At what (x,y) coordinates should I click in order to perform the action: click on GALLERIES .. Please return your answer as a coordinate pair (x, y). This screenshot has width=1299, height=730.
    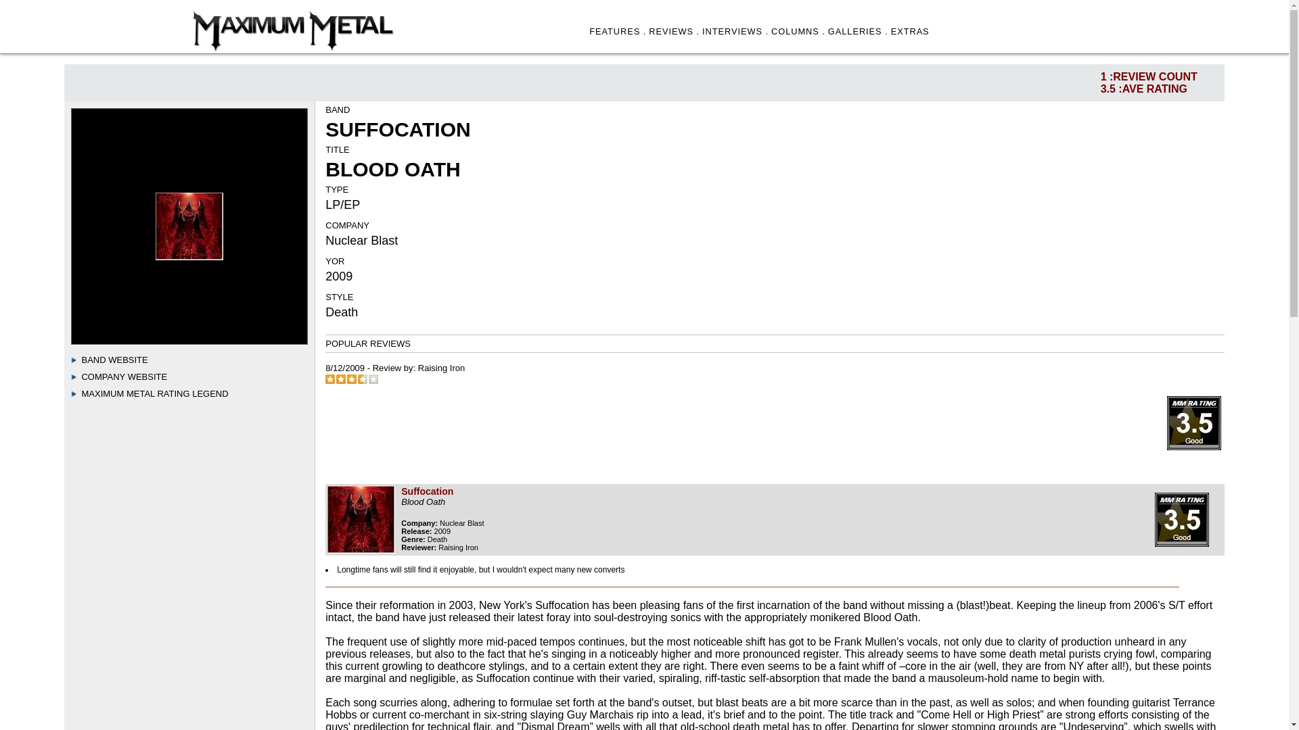
    Looking at the image, I should click on (858, 31).